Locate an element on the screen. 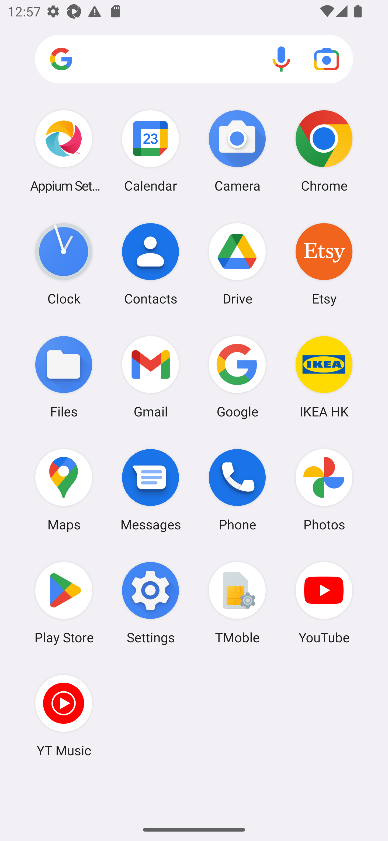 The width and height of the screenshot is (388, 841). Drive is located at coordinates (237, 264).